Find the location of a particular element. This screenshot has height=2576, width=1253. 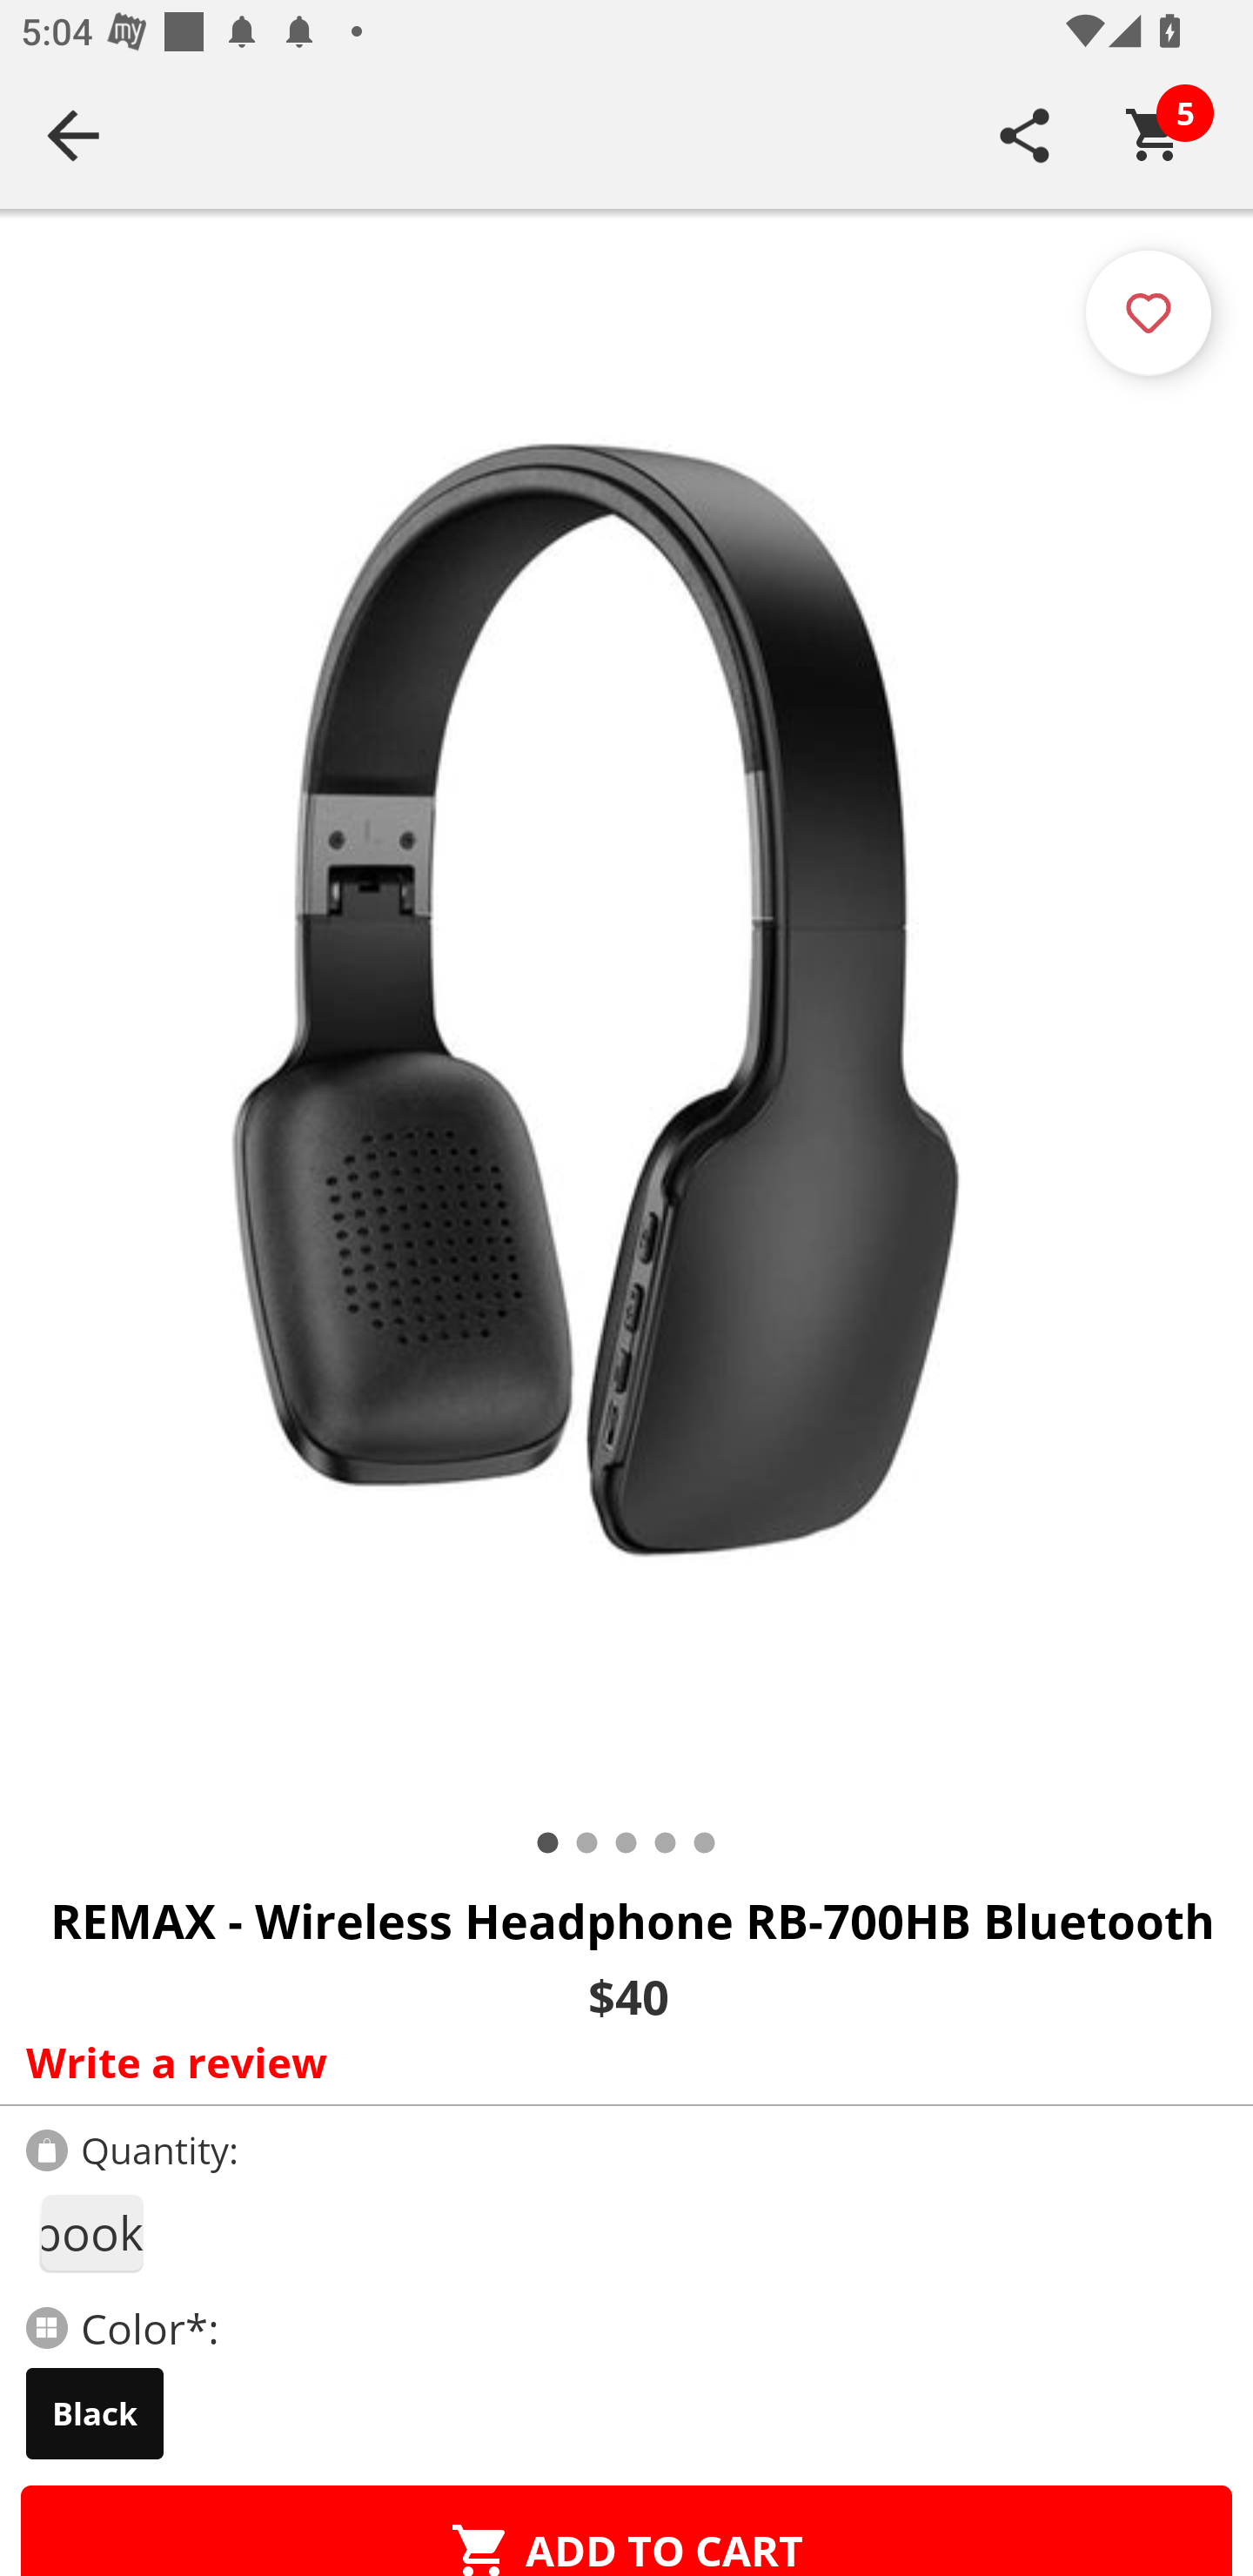

Navigate up is located at coordinates (73, 135).